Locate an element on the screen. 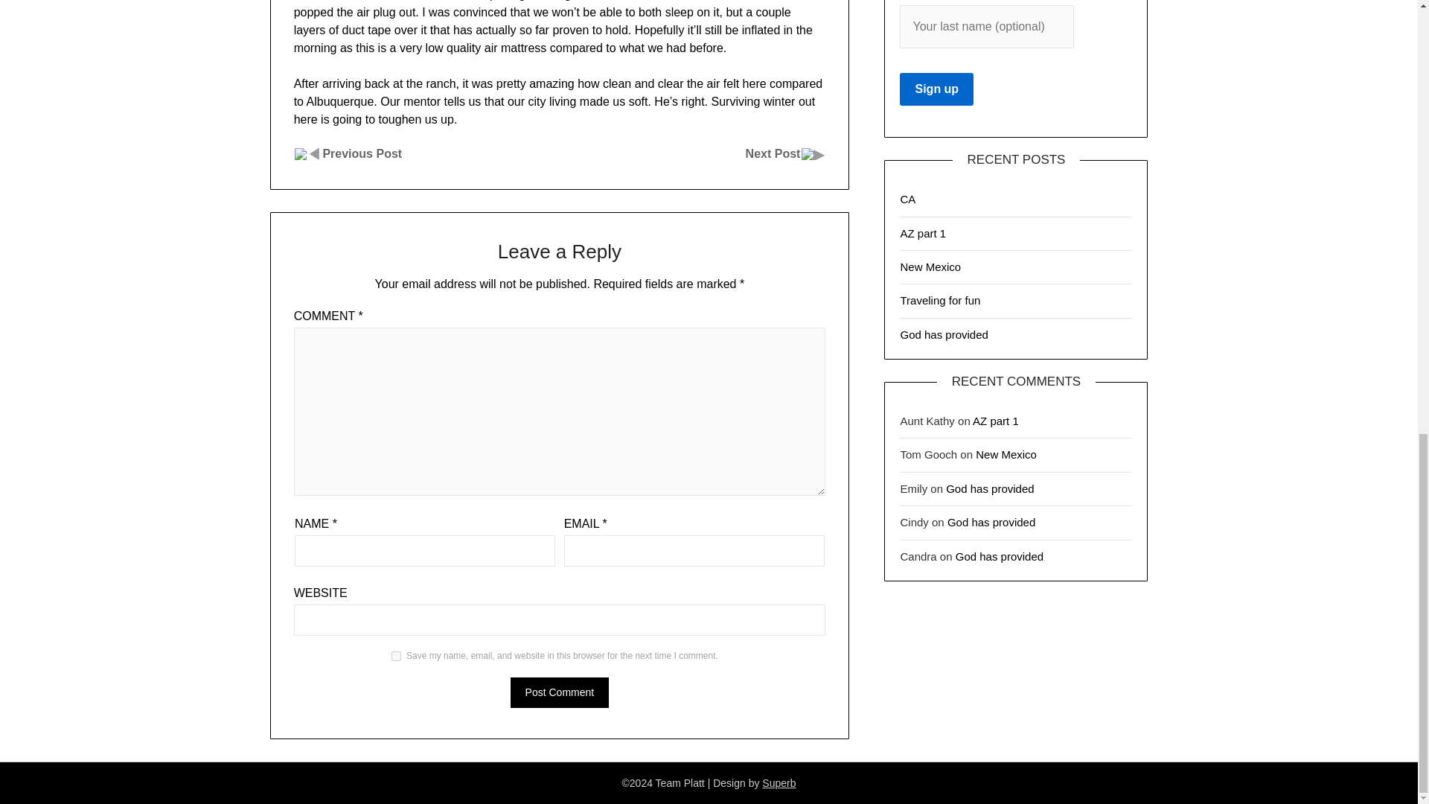 The height and width of the screenshot is (804, 1429). God has provided is located at coordinates (944, 334).